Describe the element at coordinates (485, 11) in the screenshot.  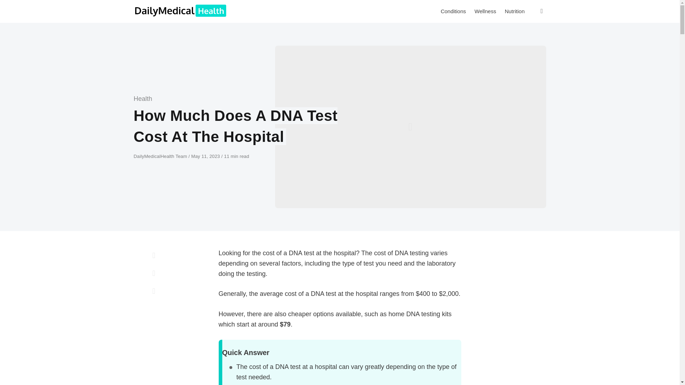
I see `Wellness` at that location.